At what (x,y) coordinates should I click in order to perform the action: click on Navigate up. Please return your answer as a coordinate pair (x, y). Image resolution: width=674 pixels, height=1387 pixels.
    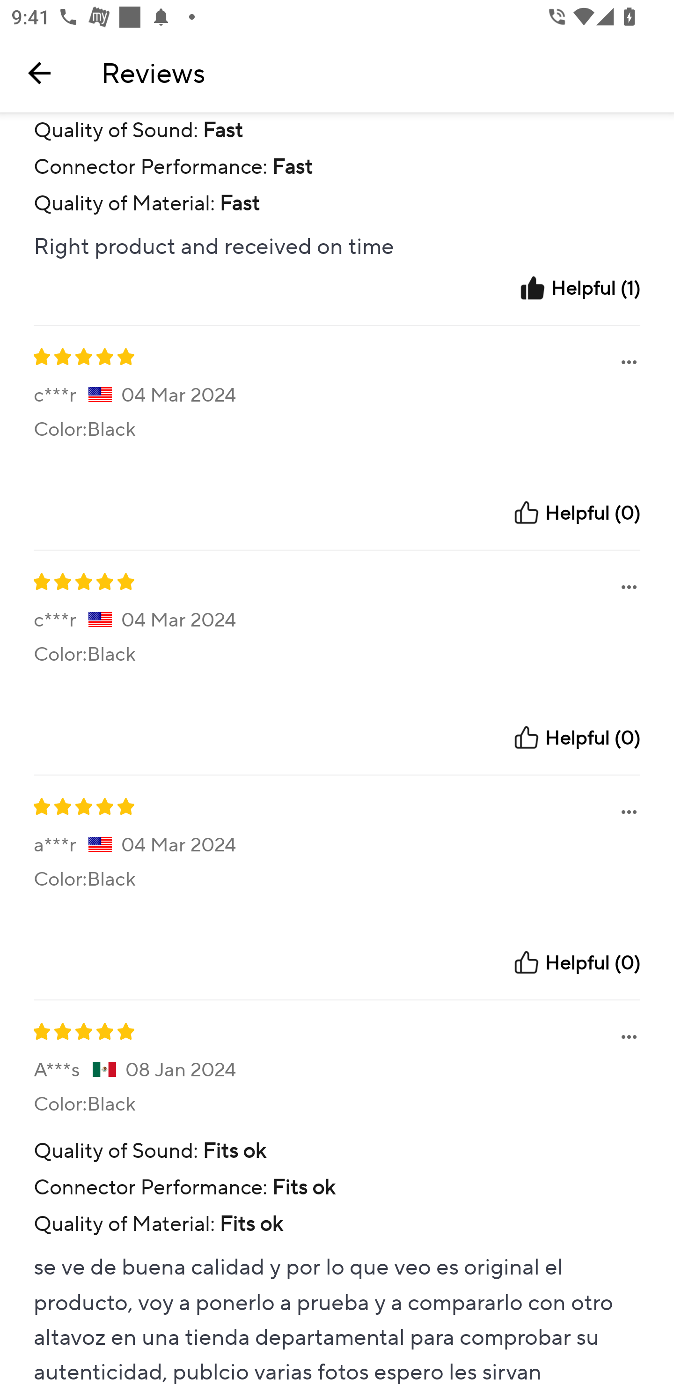
    Looking at the image, I should click on (39, 73).